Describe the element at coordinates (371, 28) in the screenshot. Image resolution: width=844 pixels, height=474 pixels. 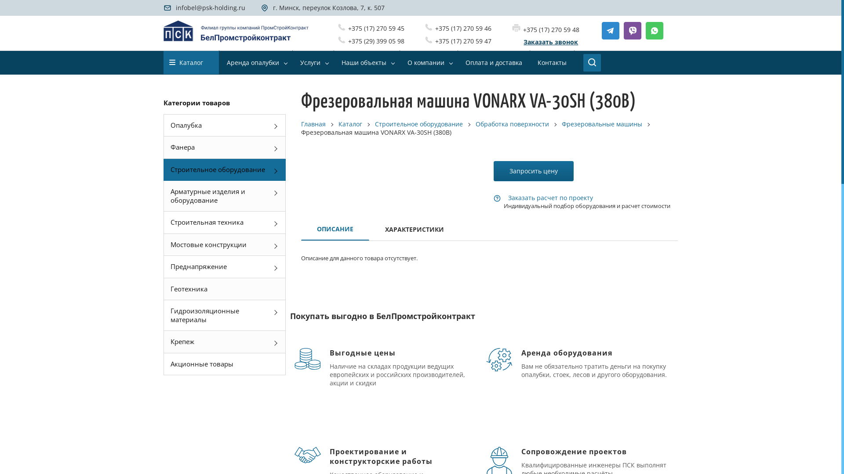
I see `+375 (17) 270 59 45` at that location.